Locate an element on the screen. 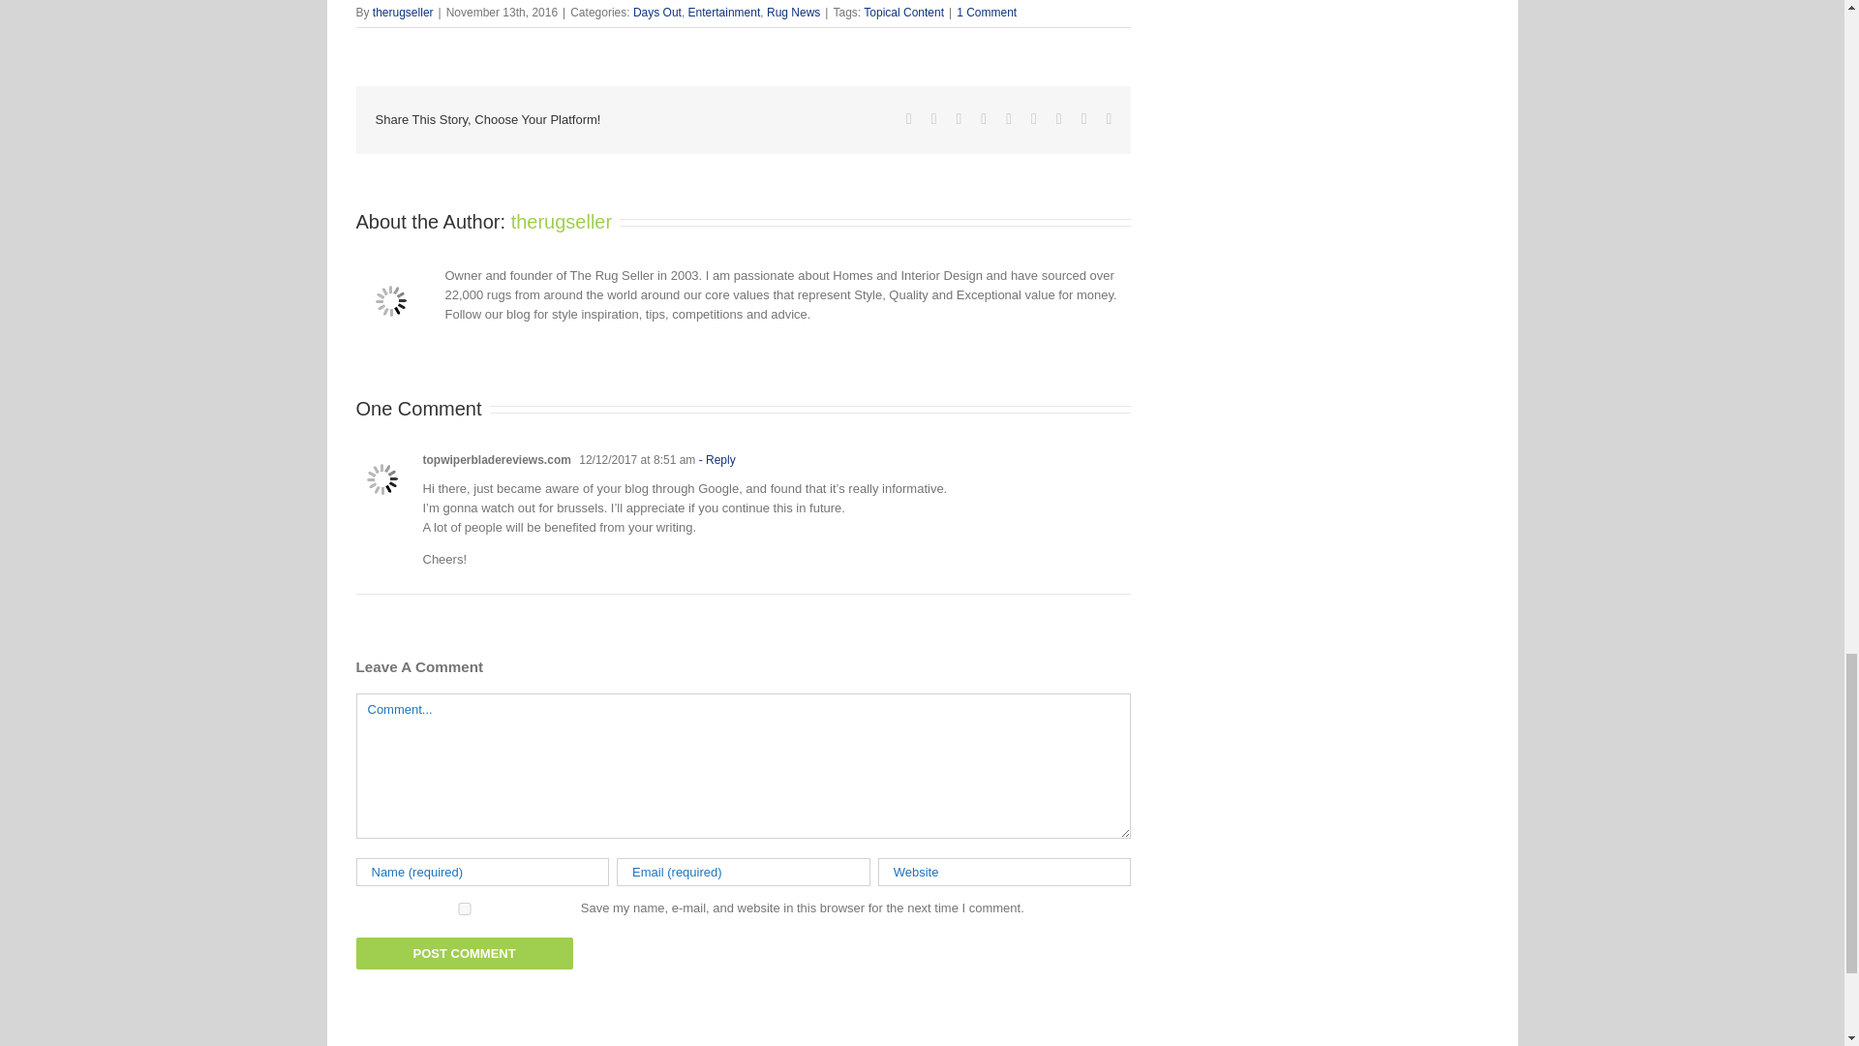 The height and width of the screenshot is (1046, 1859). Posts by therugseller is located at coordinates (562, 221).